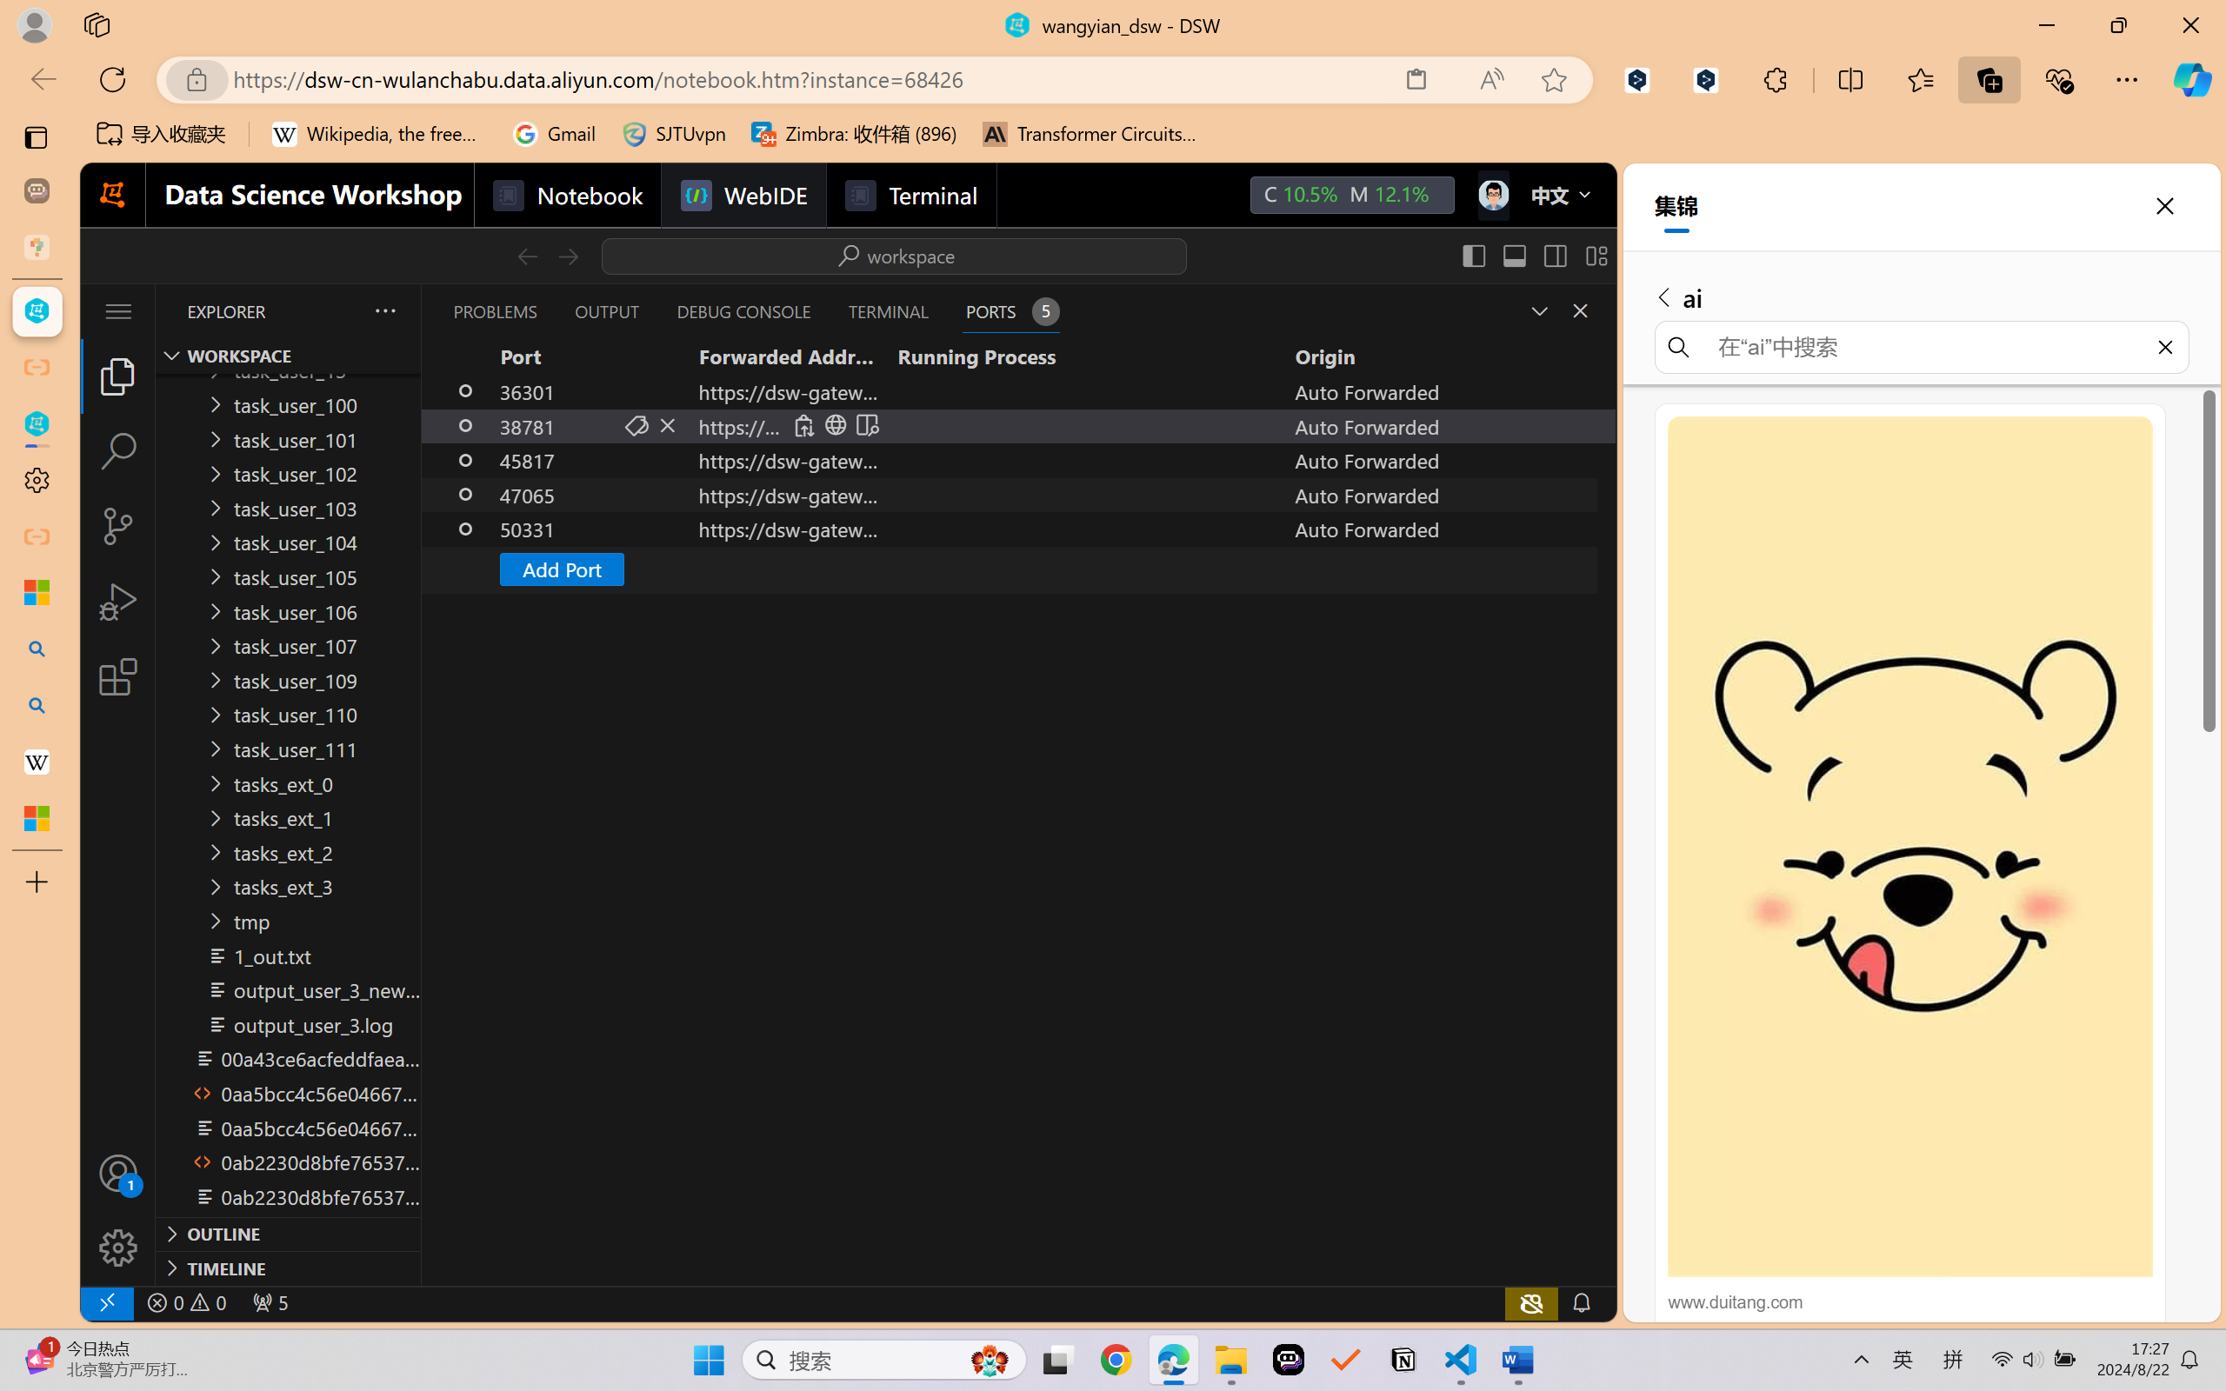 The image size is (2226, 1391). I want to click on Gmail, so click(554, 134).